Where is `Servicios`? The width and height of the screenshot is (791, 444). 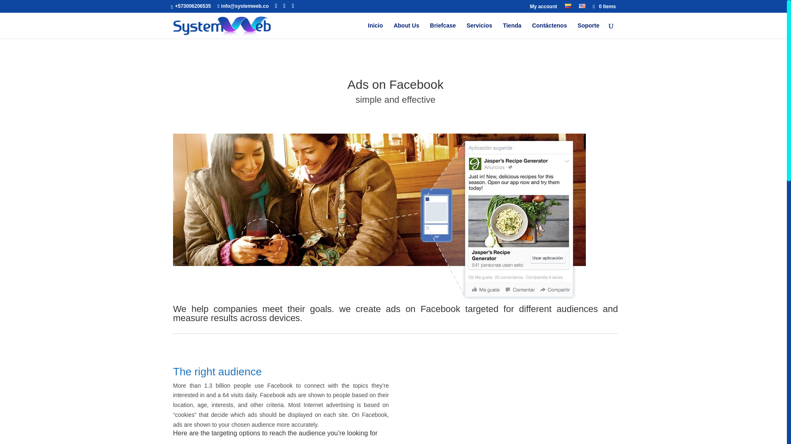 Servicios is located at coordinates (479, 30).